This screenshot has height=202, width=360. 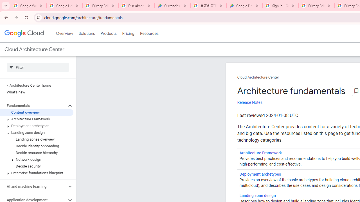 I want to click on What's new, so click(x=37, y=92).